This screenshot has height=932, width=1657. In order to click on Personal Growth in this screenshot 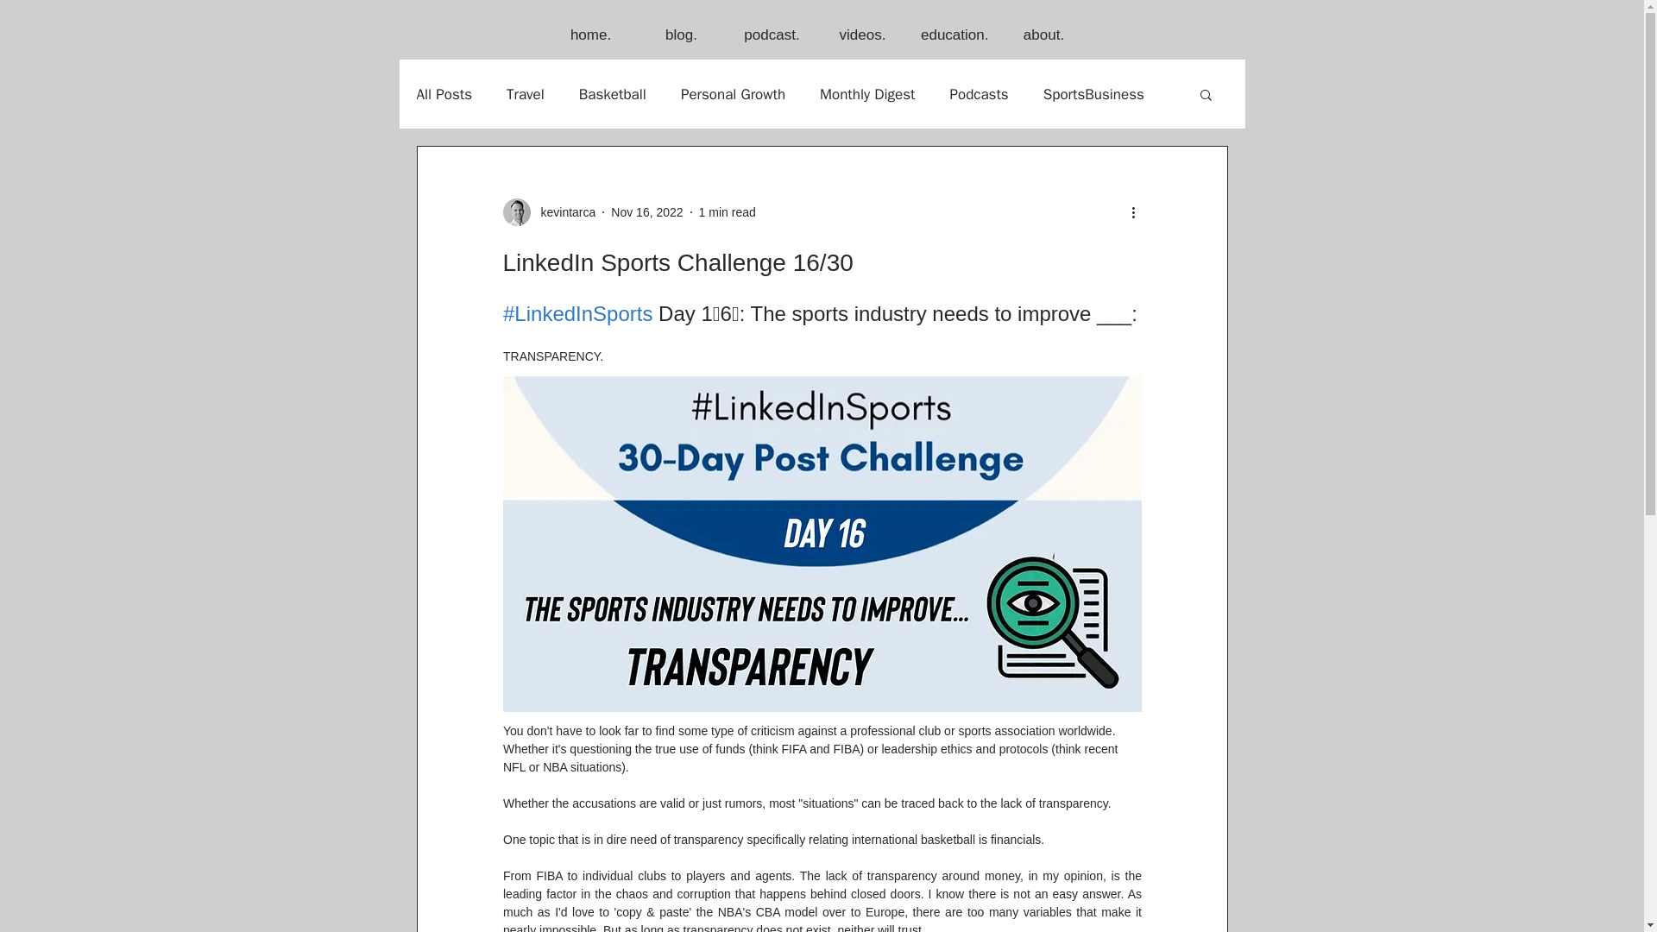, I will do `click(734, 94)`.